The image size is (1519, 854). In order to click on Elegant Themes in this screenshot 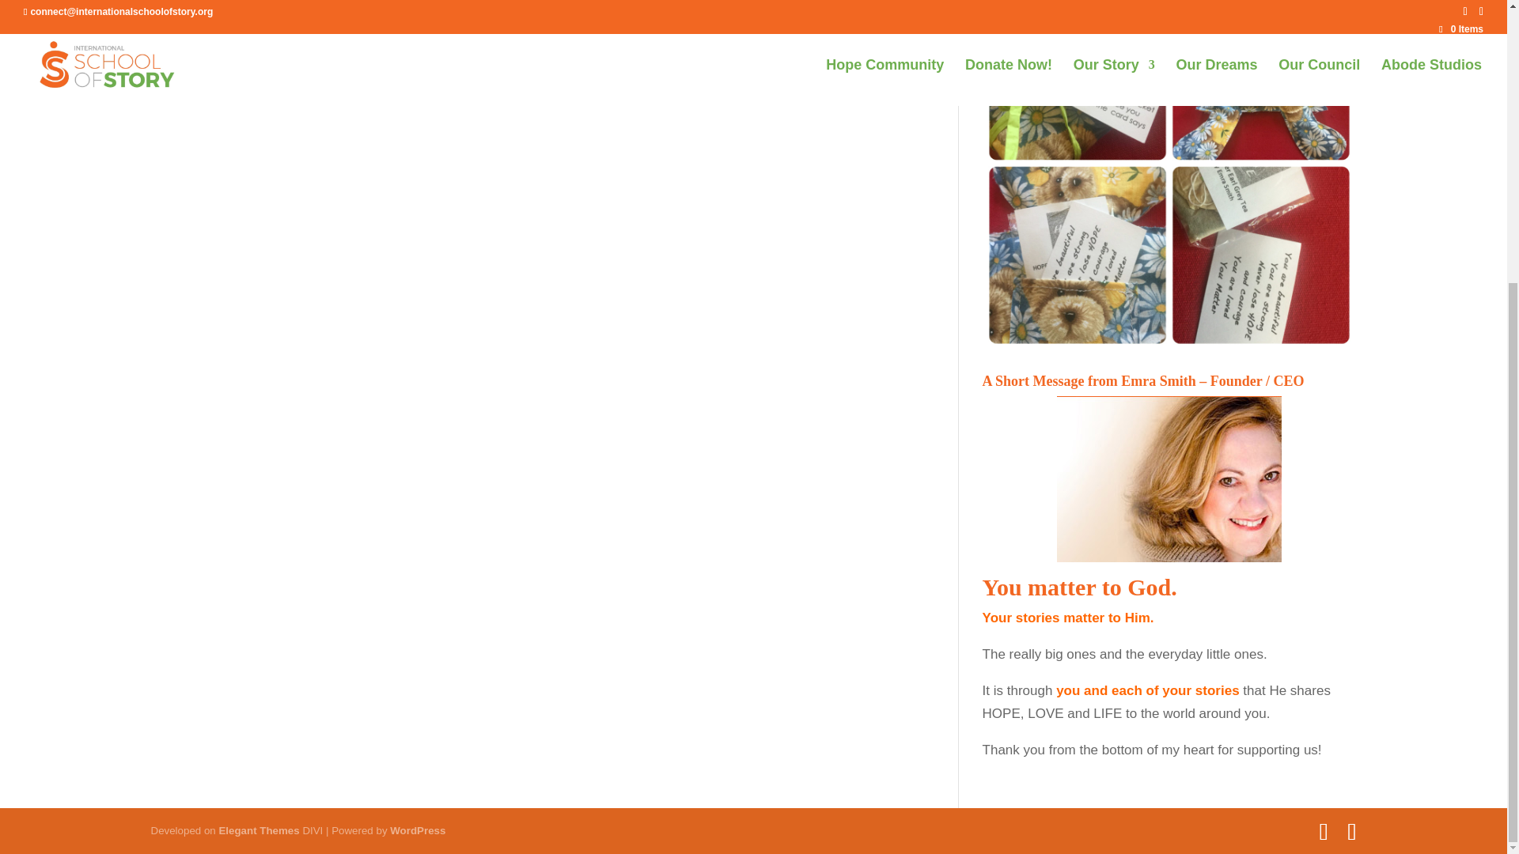, I will do `click(259, 830)`.